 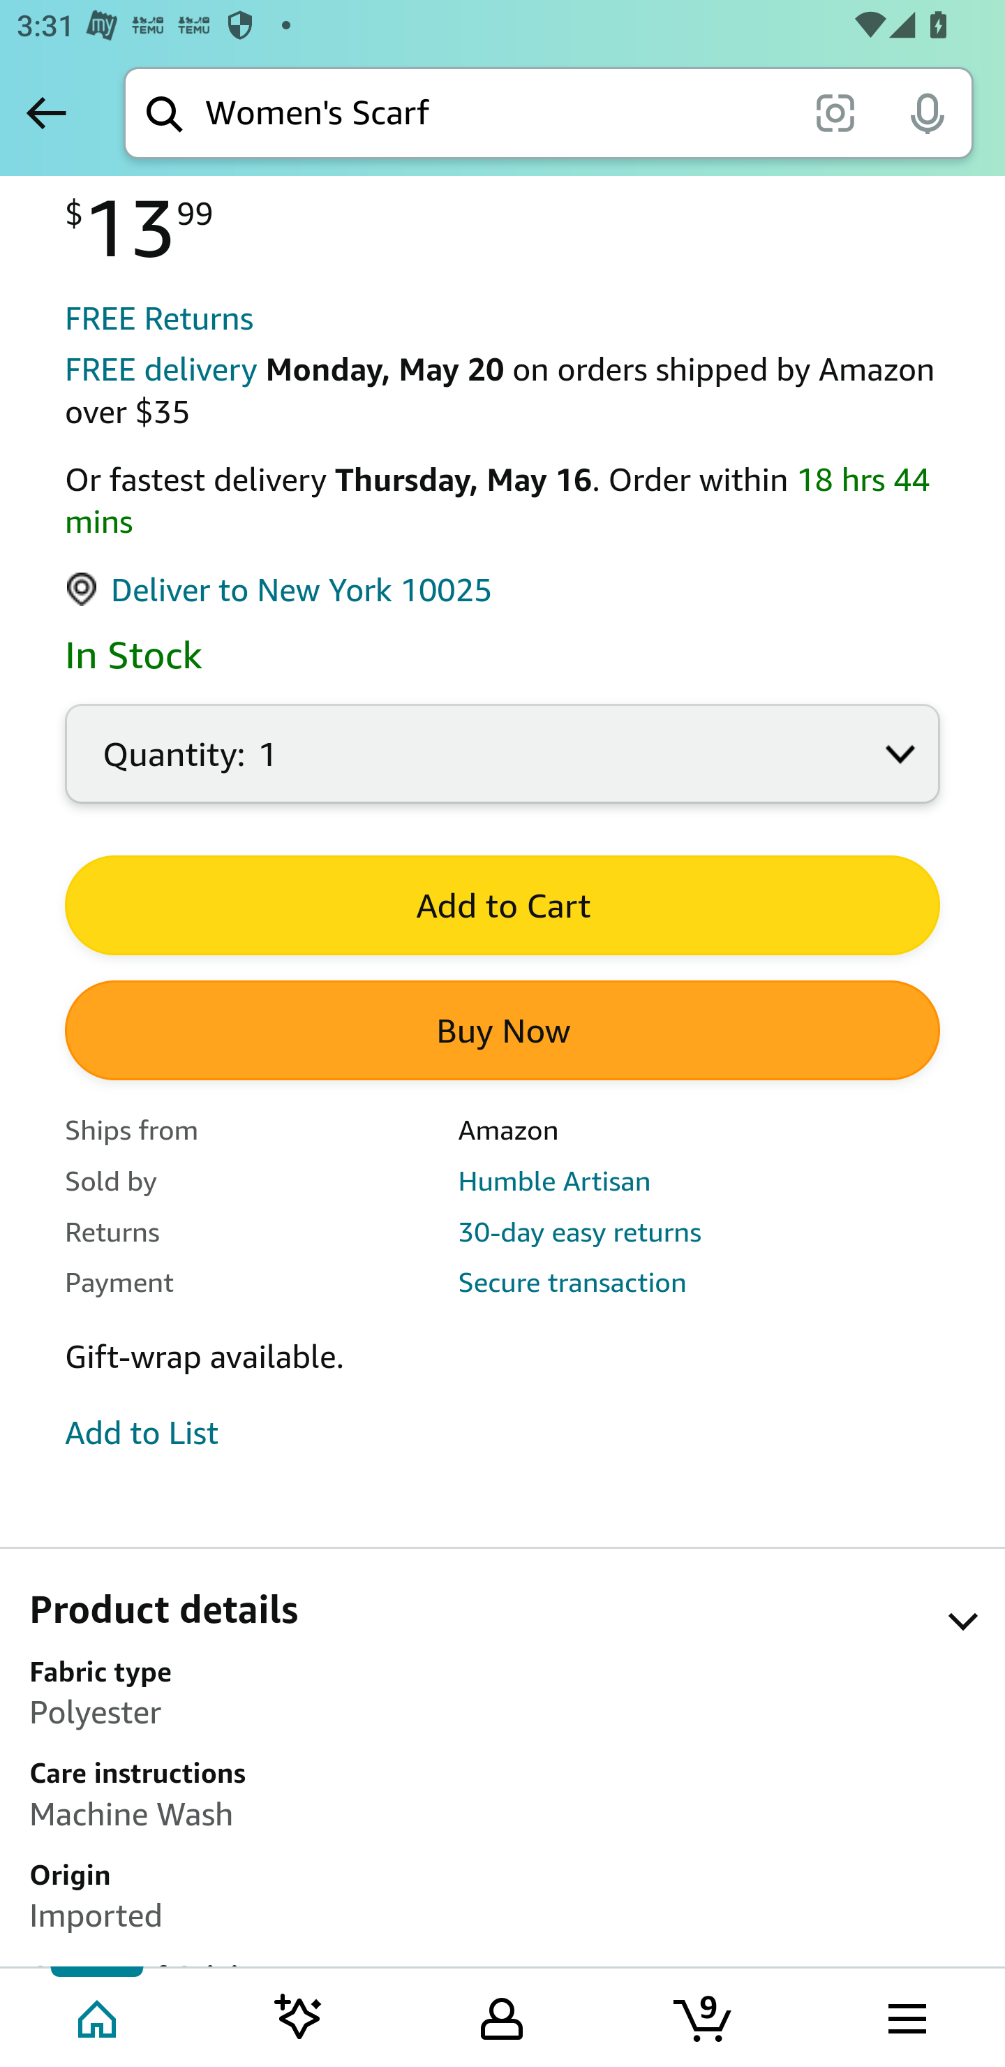 What do you see at coordinates (502, 2016) in the screenshot?
I see `Your Amazon.com Tab 3 of 5` at bounding box center [502, 2016].